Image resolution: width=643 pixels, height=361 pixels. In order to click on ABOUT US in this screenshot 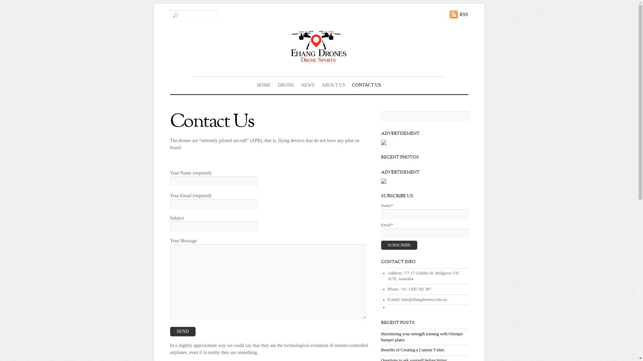, I will do `click(334, 85)`.